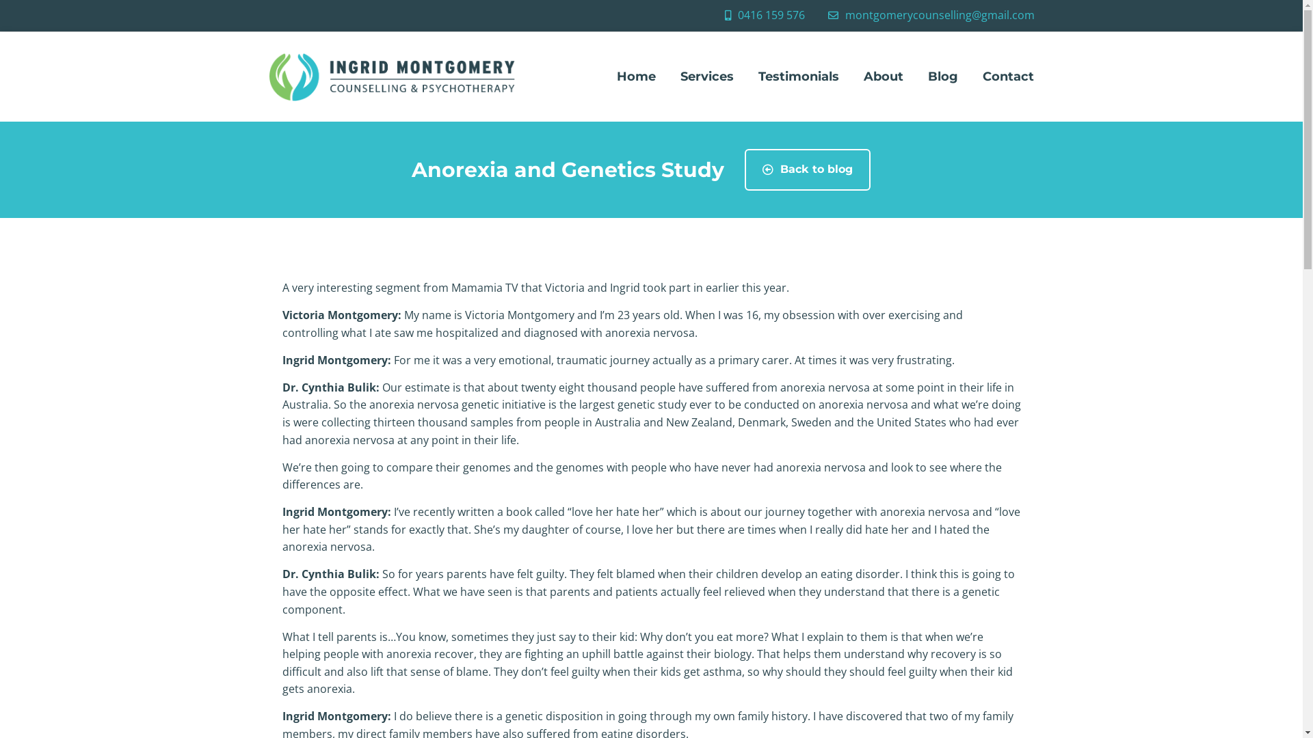  I want to click on About, so click(884, 77).